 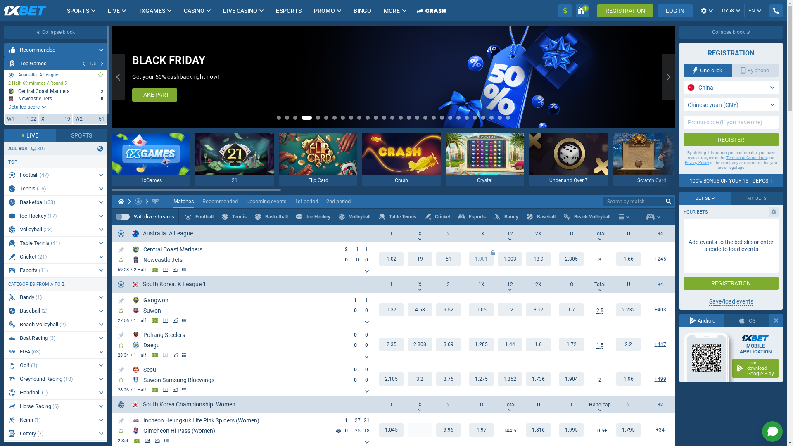 What do you see at coordinates (152, 11) in the screenshot?
I see `1XGAMES` at bounding box center [152, 11].